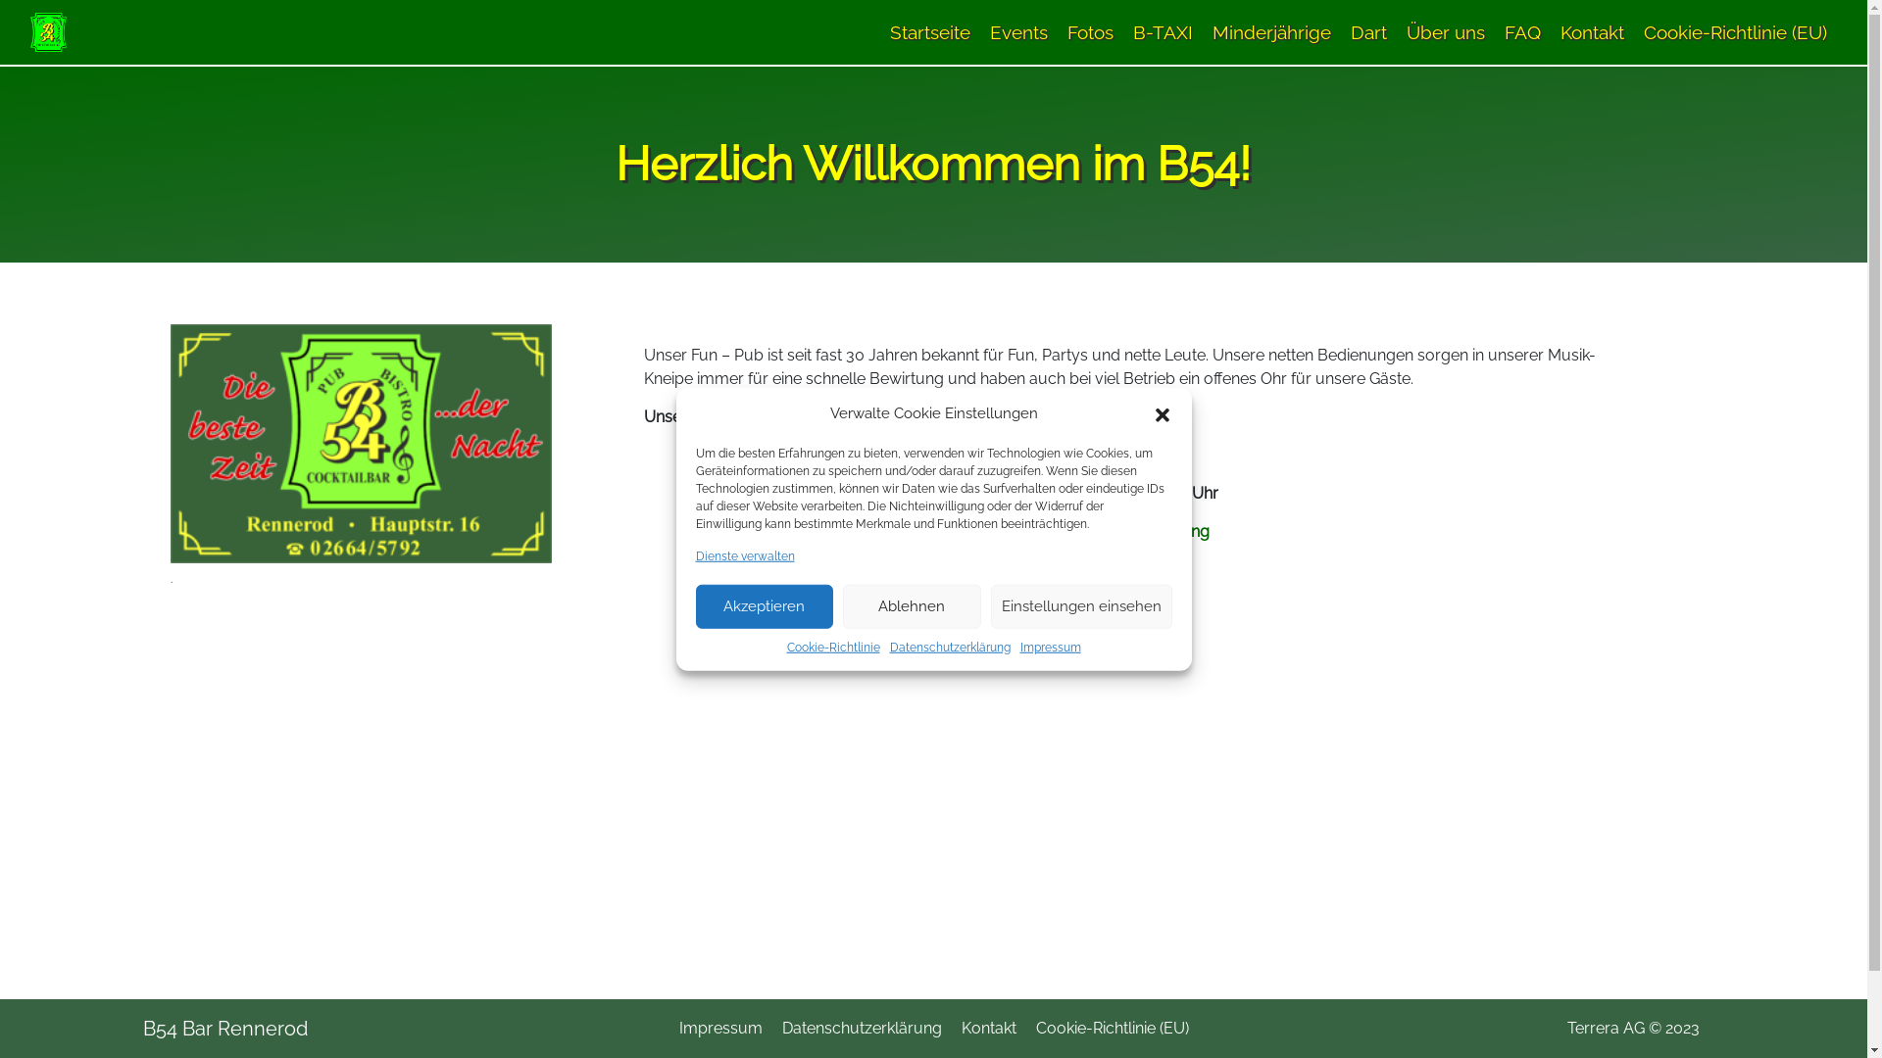 The height and width of the screenshot is (1058, 1882). I want to click on Cookie-Richtlinie (EU), so click(1735, 32).